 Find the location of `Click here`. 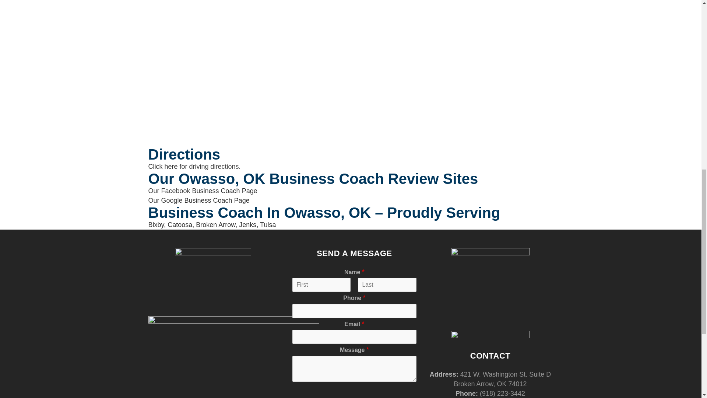

Click here is located at coordinates (162, 167).